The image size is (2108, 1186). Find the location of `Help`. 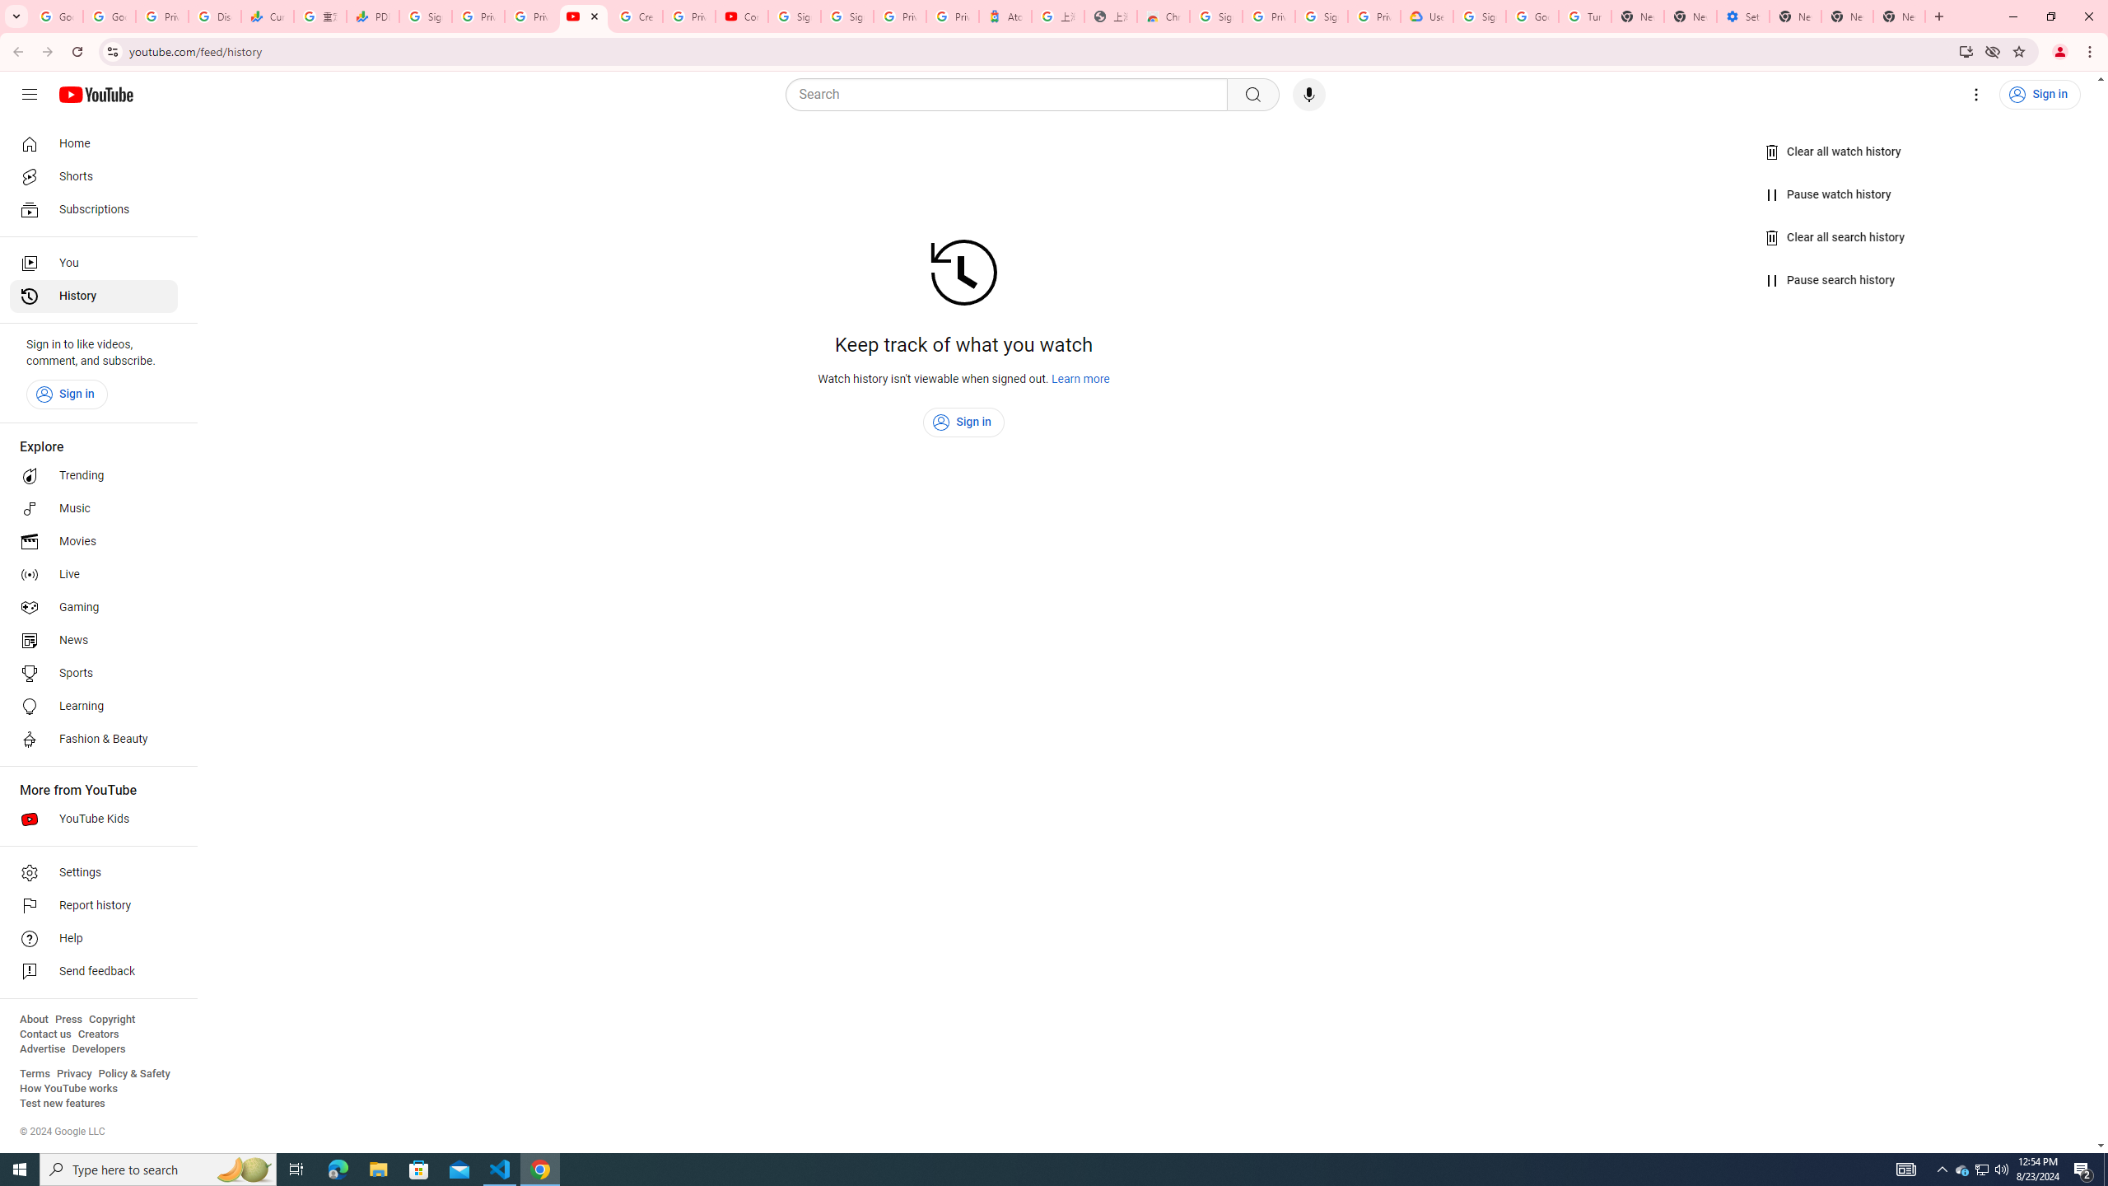

Help is located at coordinates (94, 939).